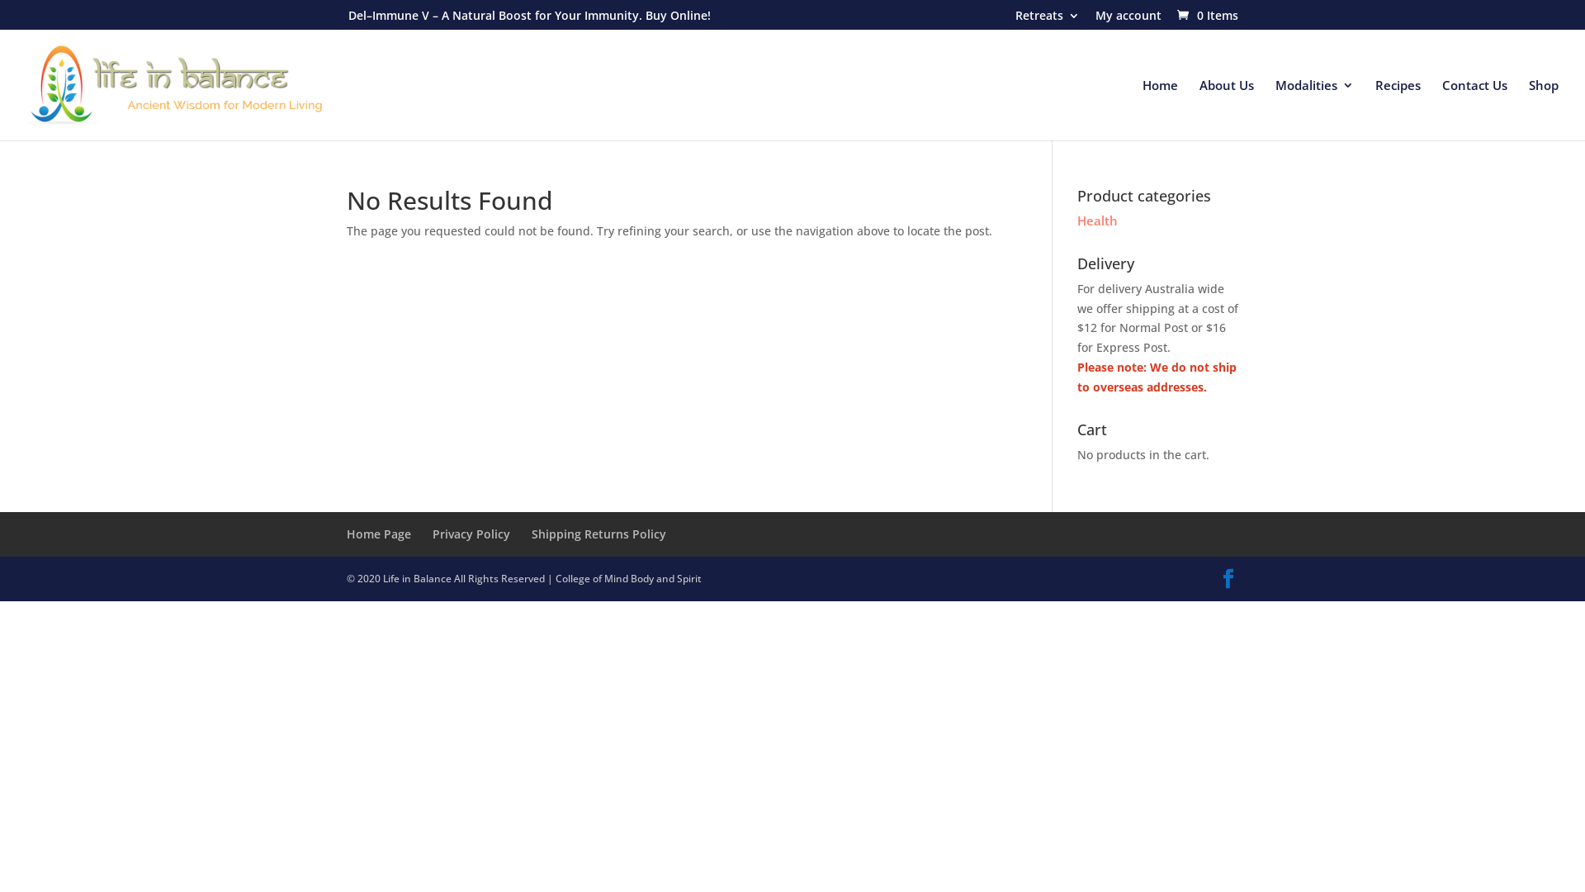 This screenshot has width=1585, height=892. I want to click on My account, so click(1128, 20).